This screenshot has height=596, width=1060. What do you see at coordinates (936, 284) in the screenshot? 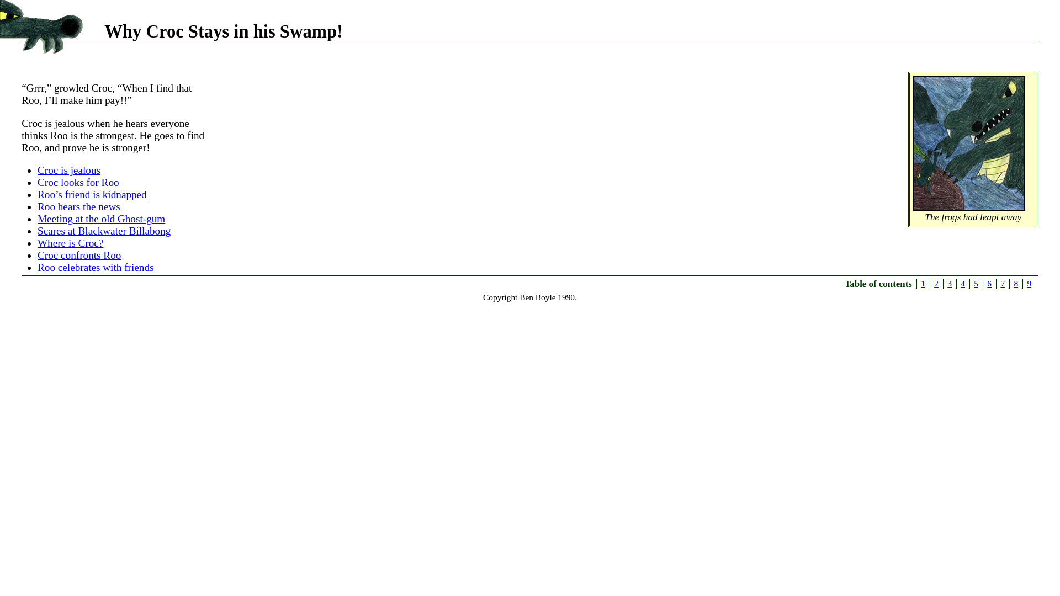
I see `2` at bounding box center [936, 284].